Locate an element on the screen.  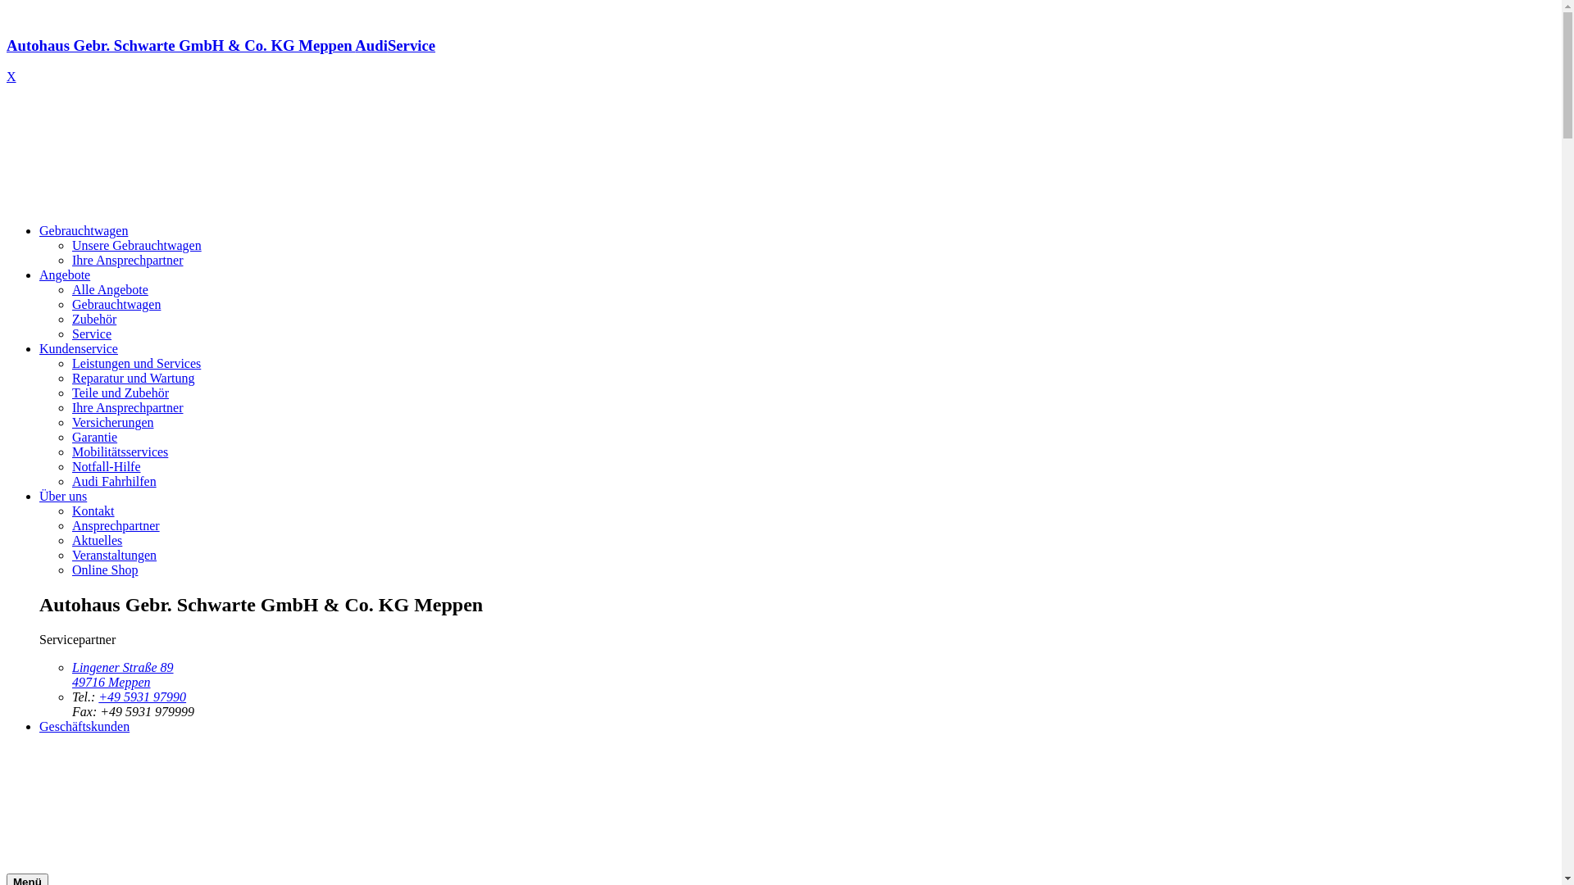
Gebrauchtwagen is located at coordinates (84, 231).